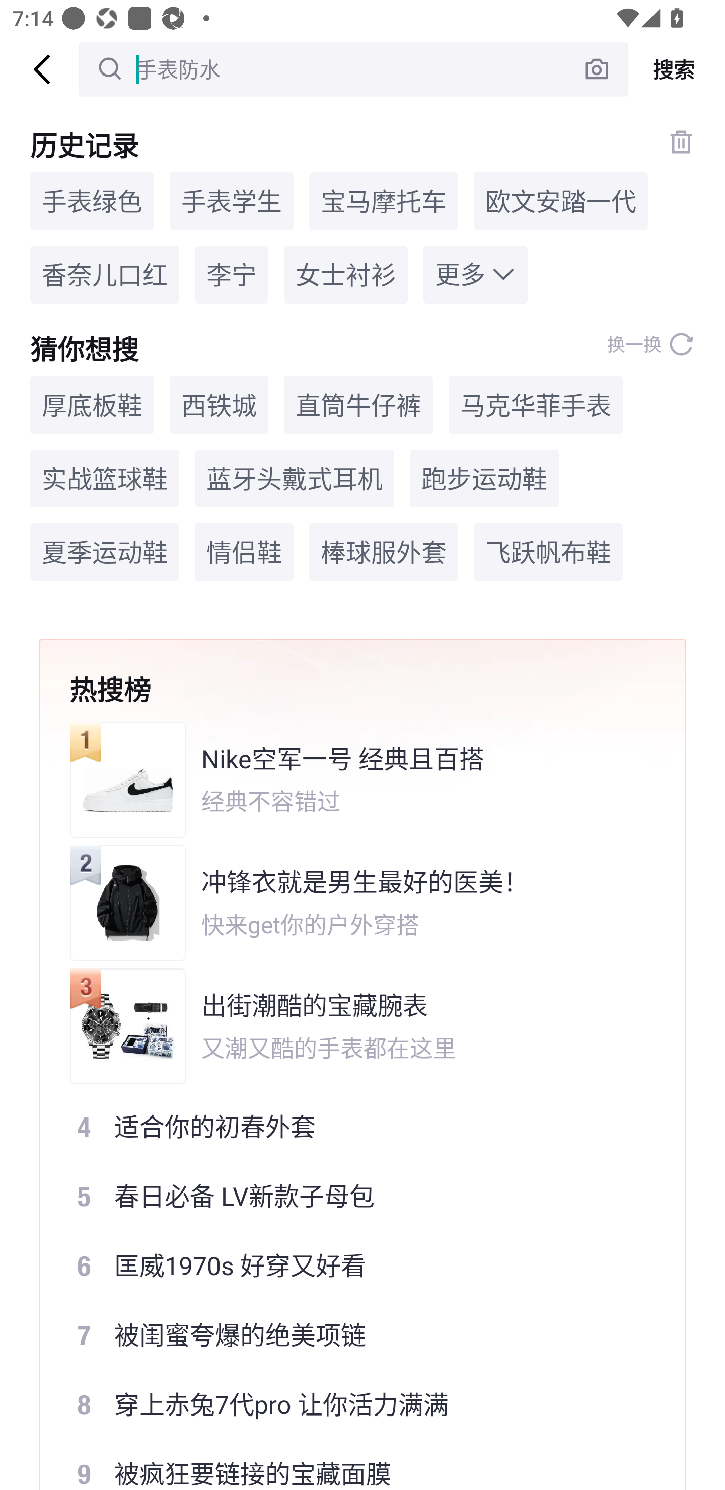  Describe the element at coordinates (650, 344) in the screenshot. I see `换一换` at that location.